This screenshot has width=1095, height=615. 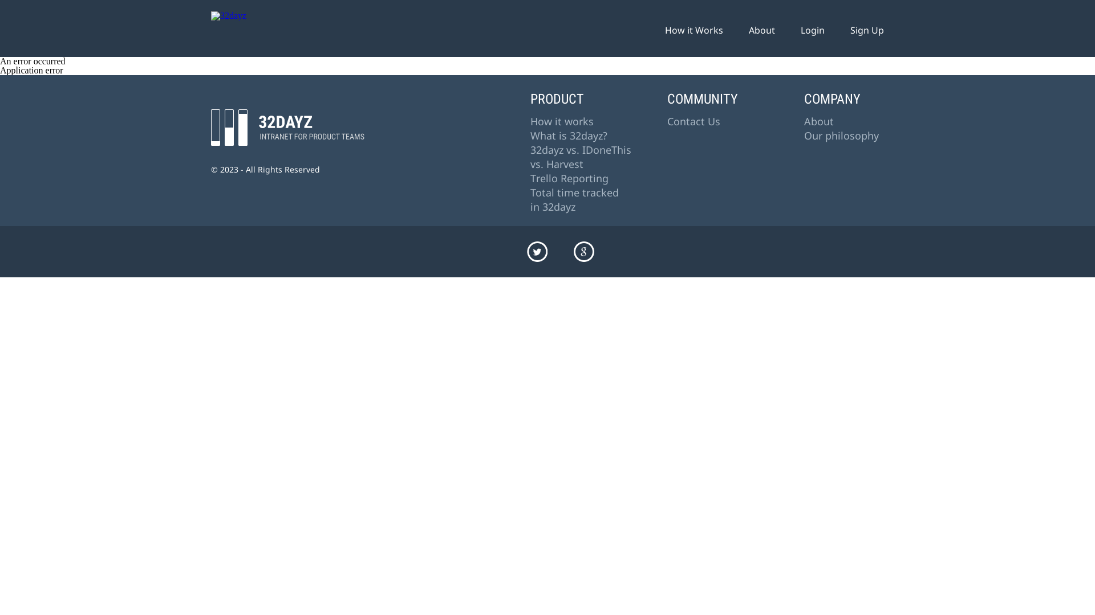 I want to click on Trello Reporting, so click(x=569, y=178).